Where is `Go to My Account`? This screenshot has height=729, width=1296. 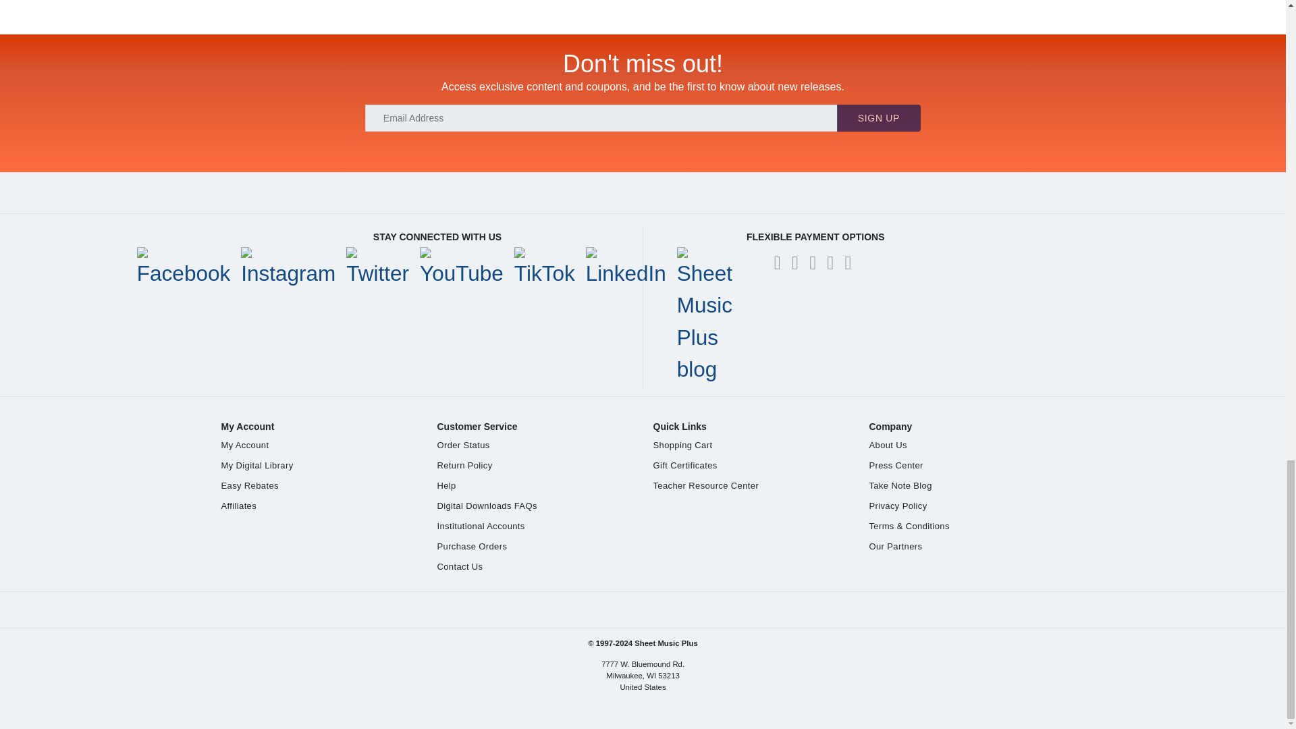 Go to My Account is located at coordinates (246, 446).